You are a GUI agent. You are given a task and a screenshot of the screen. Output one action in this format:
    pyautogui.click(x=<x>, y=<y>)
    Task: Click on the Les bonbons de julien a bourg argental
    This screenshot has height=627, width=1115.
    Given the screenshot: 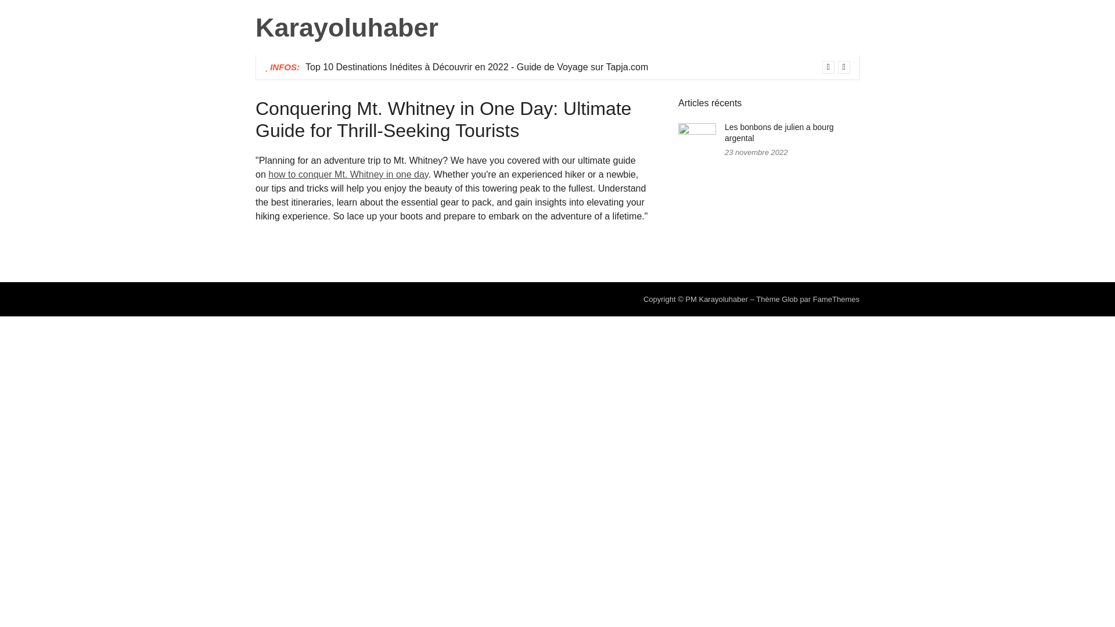 What is the action you would take?
    pyautogui.click(x=779, y=132)
    